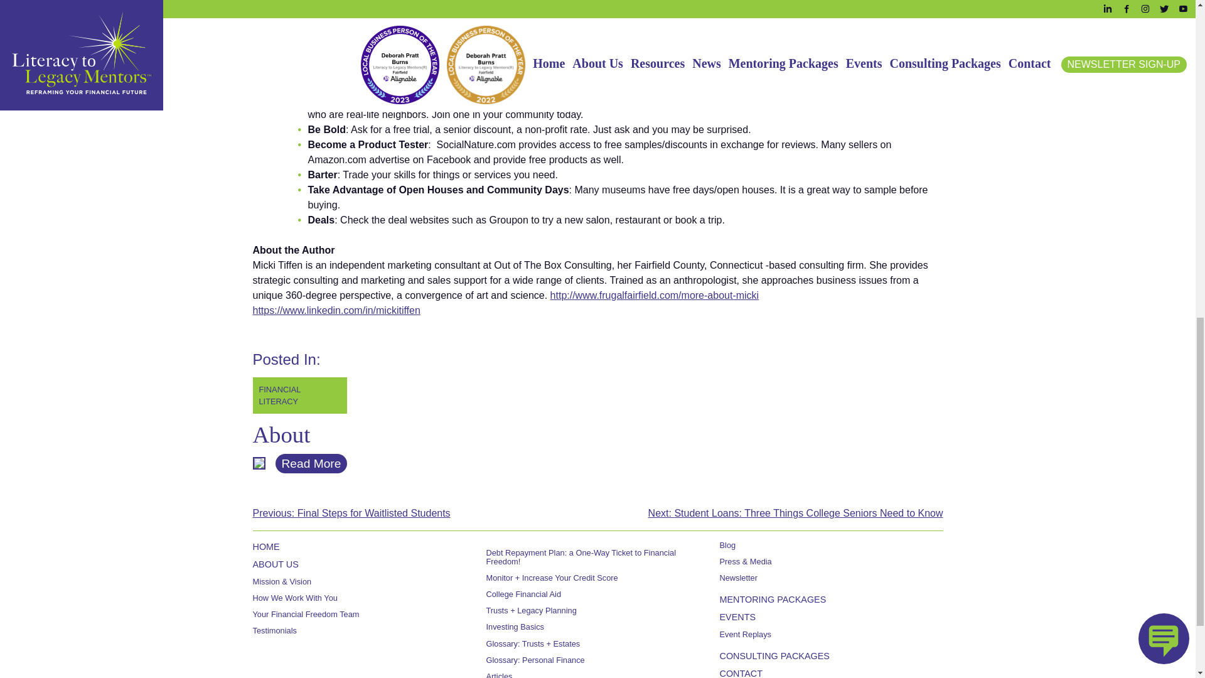 This screenshot has height=678, width=1205. Describe the element at coordinates (299, 395) in the screenshot. I see `Financial Literacy` at that location.